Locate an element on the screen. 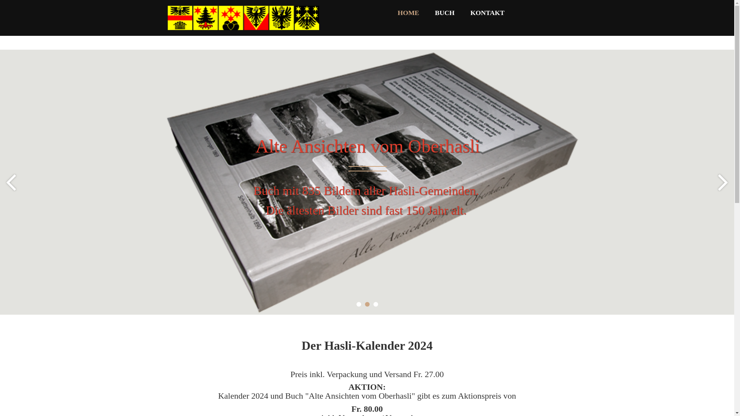 This screenshot has height=416, width=740. HOME is located at coordinates (409, 13).